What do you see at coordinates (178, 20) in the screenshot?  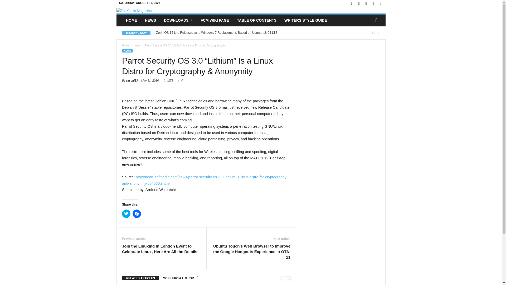 I see `DOWNLOADS` at bounding box center [178, 20].